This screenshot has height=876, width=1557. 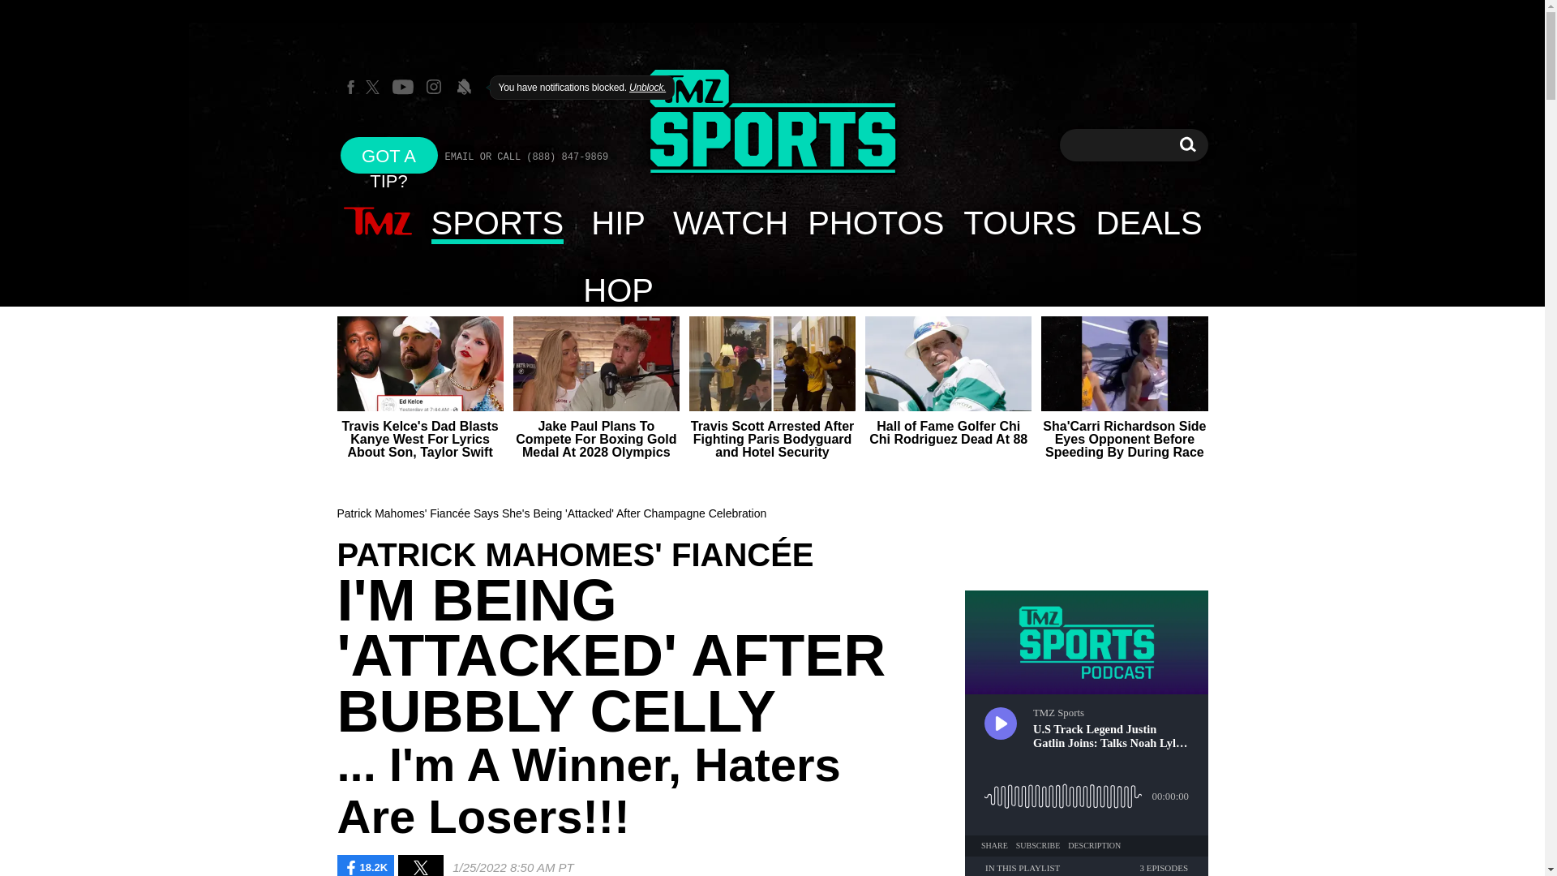 I want to click on Search, so click(x=618, y=222).